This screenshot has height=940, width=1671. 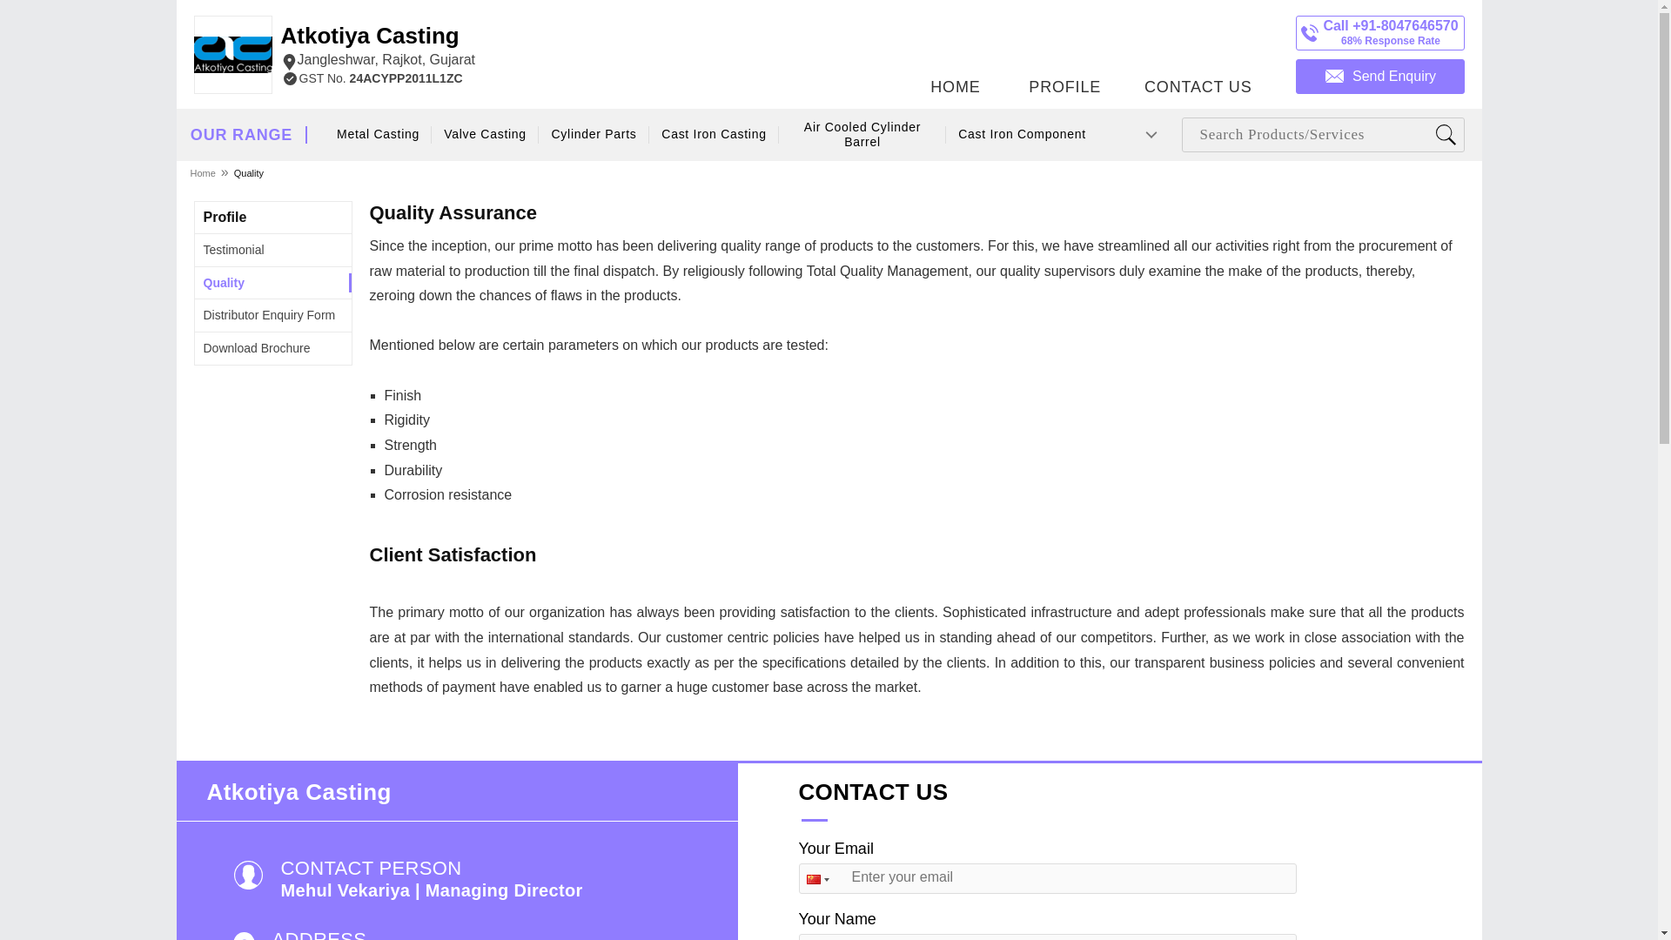 What do you see at coordinates (1198, 50) in the screenshot?
I see `CONTACT US` at bounding box center [1198, 50].